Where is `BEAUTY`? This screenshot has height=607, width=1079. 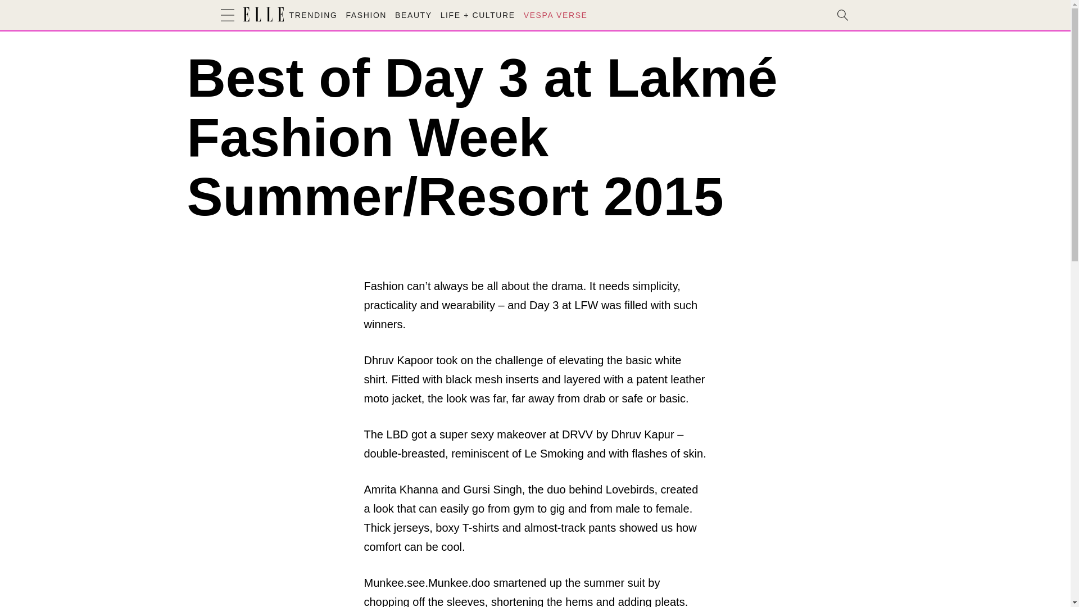 BEAUTY is located at coordinates (414, 15).